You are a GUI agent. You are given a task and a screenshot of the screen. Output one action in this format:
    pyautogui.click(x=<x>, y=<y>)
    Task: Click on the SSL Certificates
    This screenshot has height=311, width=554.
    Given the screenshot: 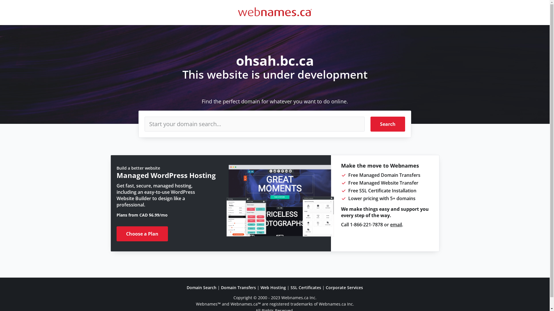 What is the action you would take?
    pyautogui.click(x=306, y=287)
    